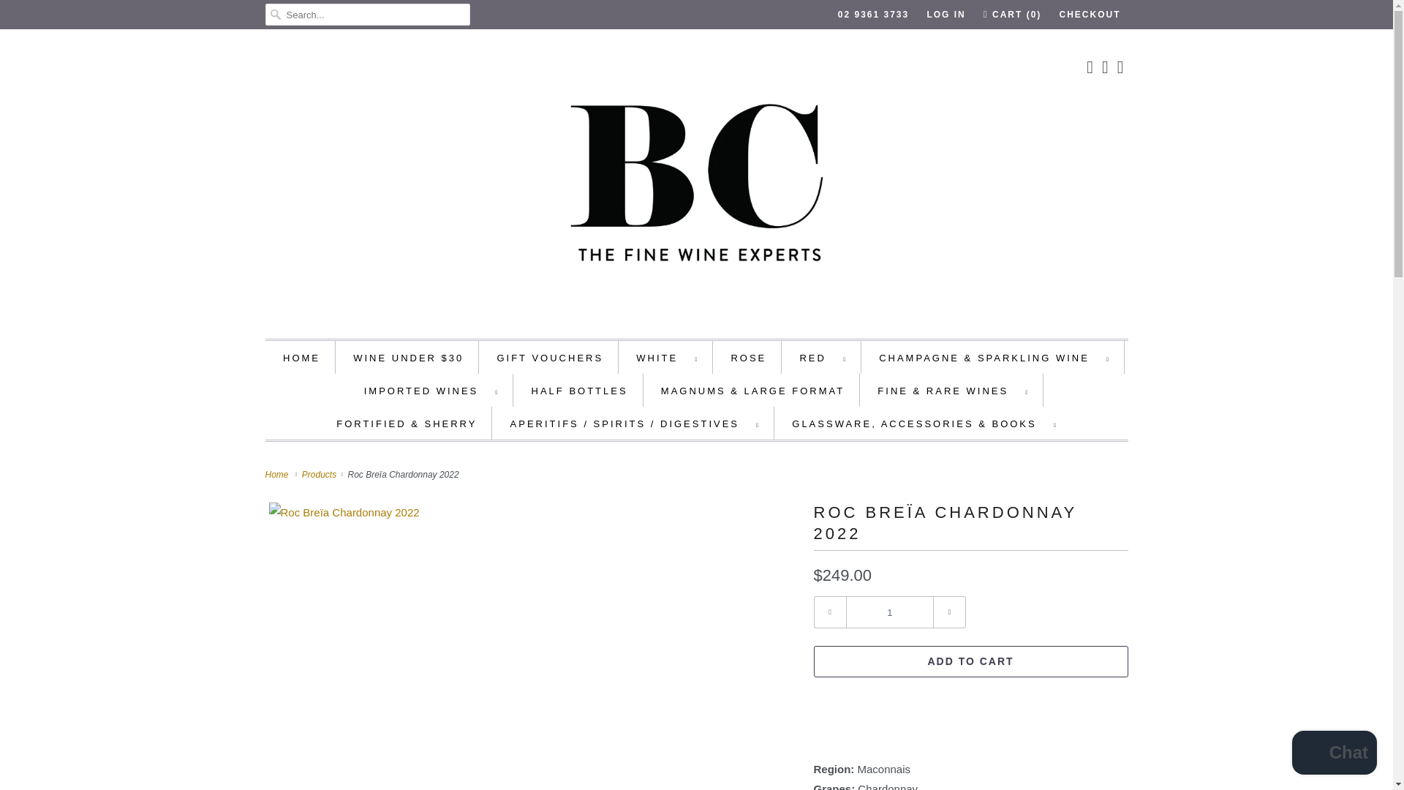 This screenshot has width=1404, height=790. I want to click on Best Cellars Sydney on Facebook, so click(1090, 67).